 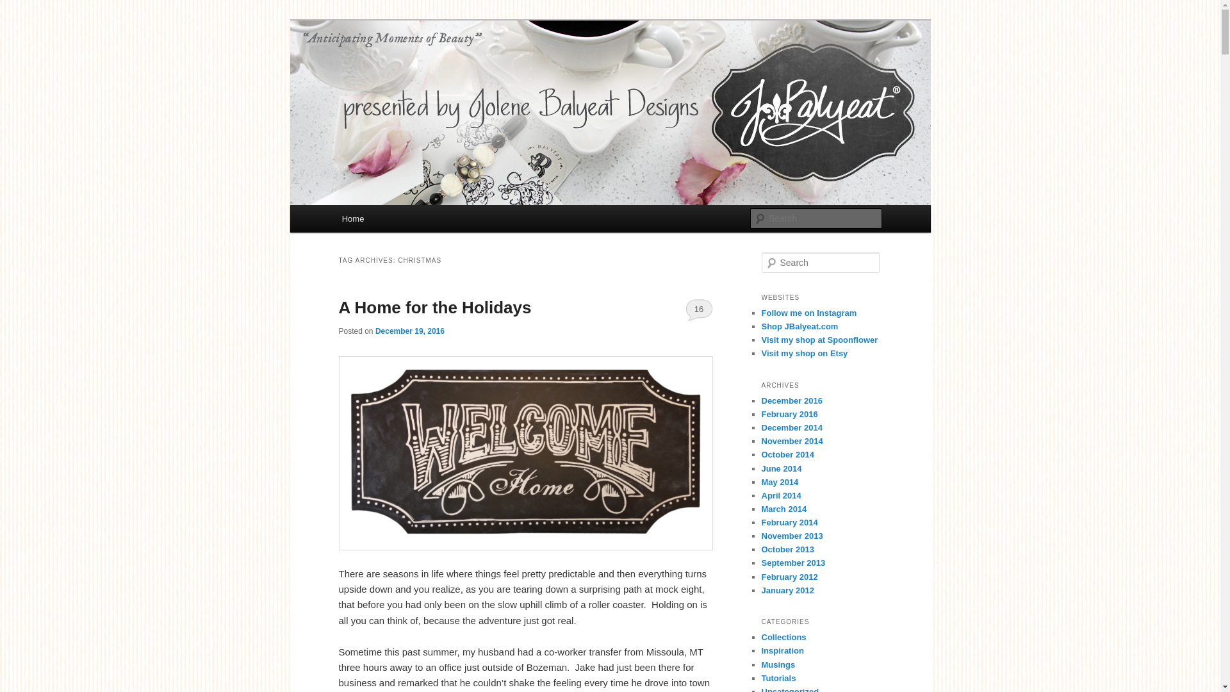 I want to click on Instagram, so click(x=808, y=313).